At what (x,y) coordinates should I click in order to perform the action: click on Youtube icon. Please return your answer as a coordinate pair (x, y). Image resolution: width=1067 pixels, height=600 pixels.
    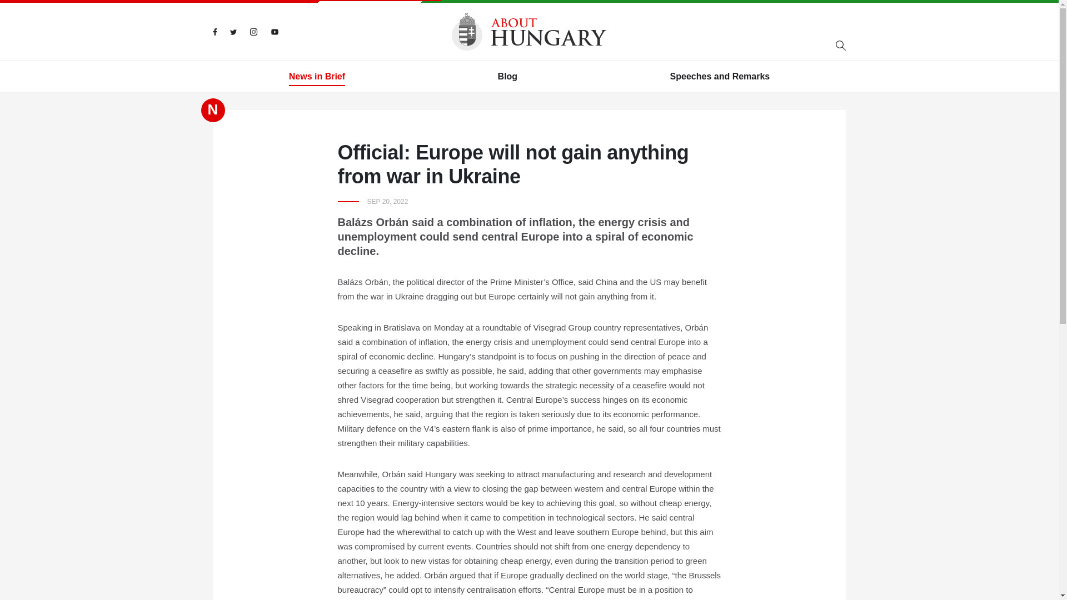
    Looking at the image, I should click on (274, 32).